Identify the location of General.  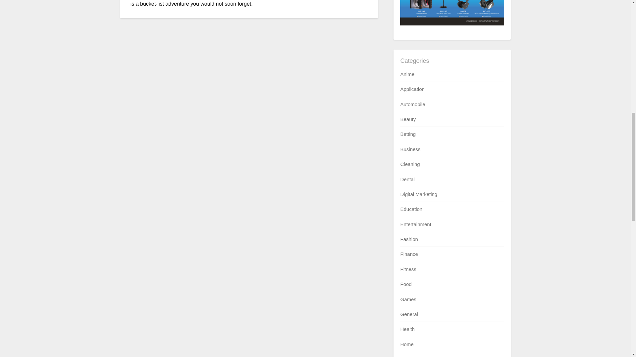
(409, 314).